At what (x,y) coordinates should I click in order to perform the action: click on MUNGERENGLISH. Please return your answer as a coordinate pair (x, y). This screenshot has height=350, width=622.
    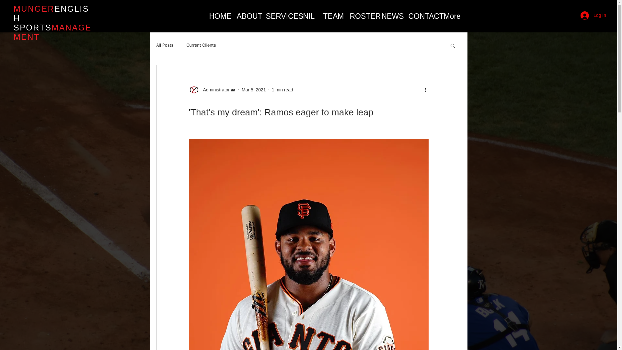
    Looking at the image, I should click on (51, 13).